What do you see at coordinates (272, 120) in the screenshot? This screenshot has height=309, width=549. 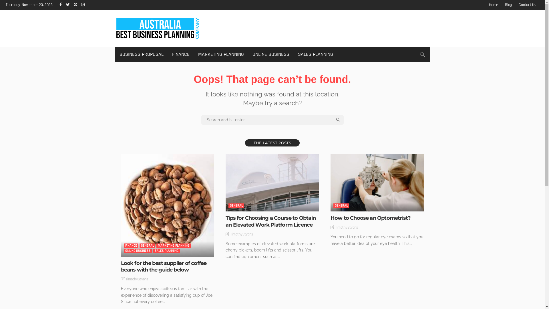 I see `search for:` at bounding box center [272, 120].